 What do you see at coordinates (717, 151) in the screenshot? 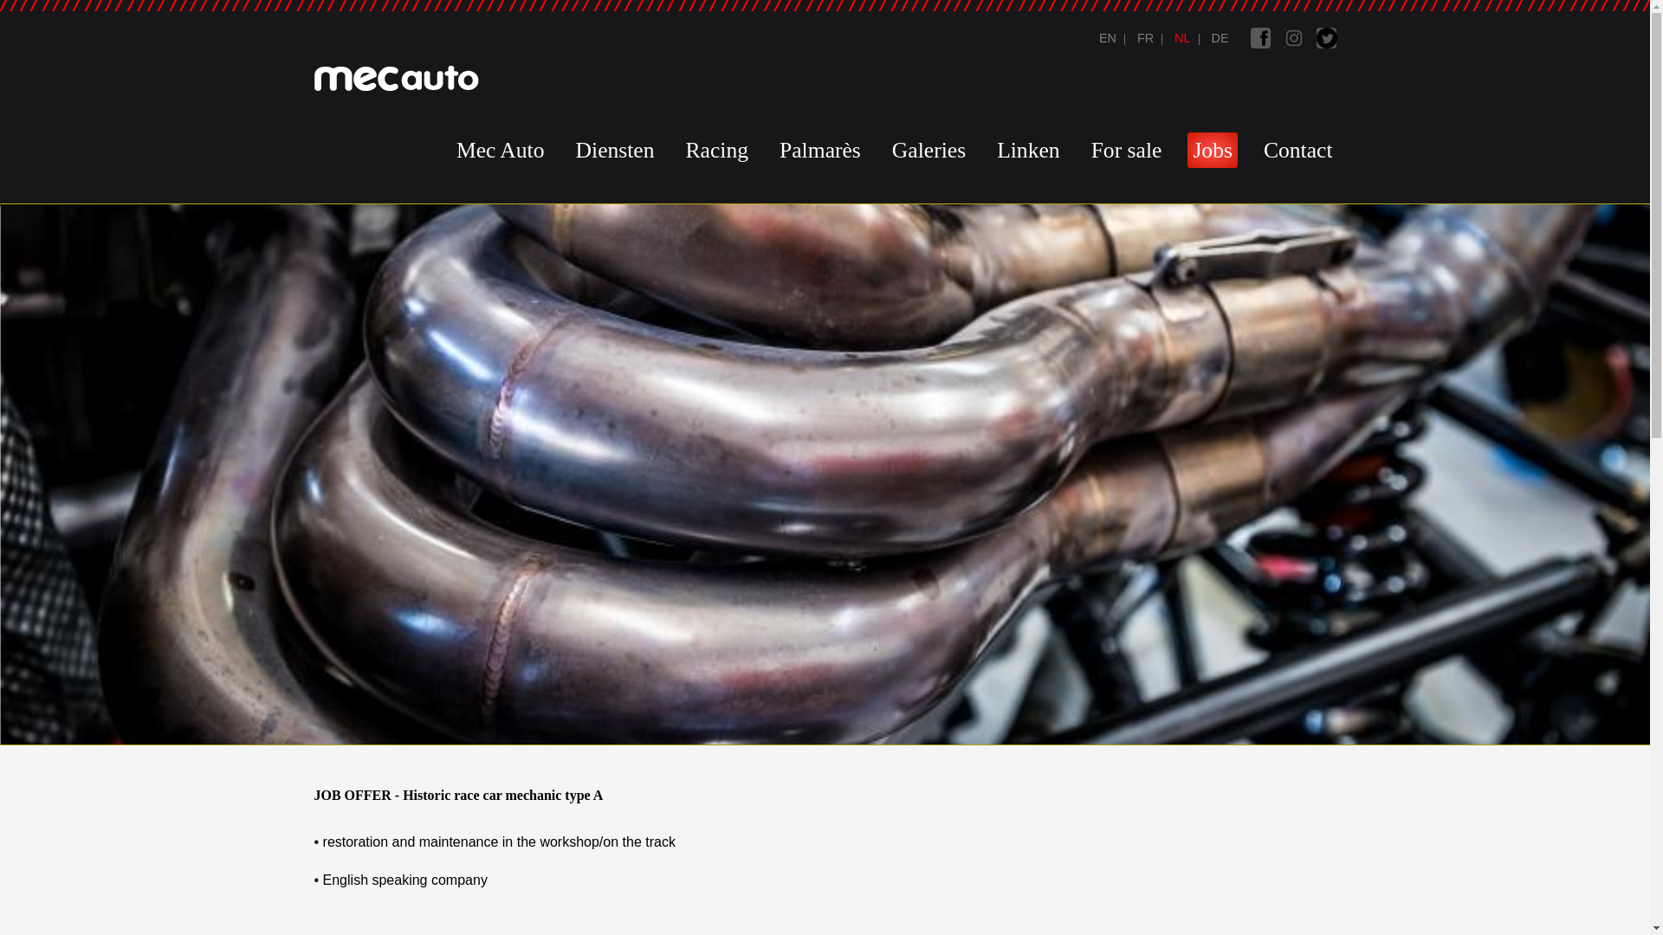
I see `Racing` at bounding box center [717, 151].